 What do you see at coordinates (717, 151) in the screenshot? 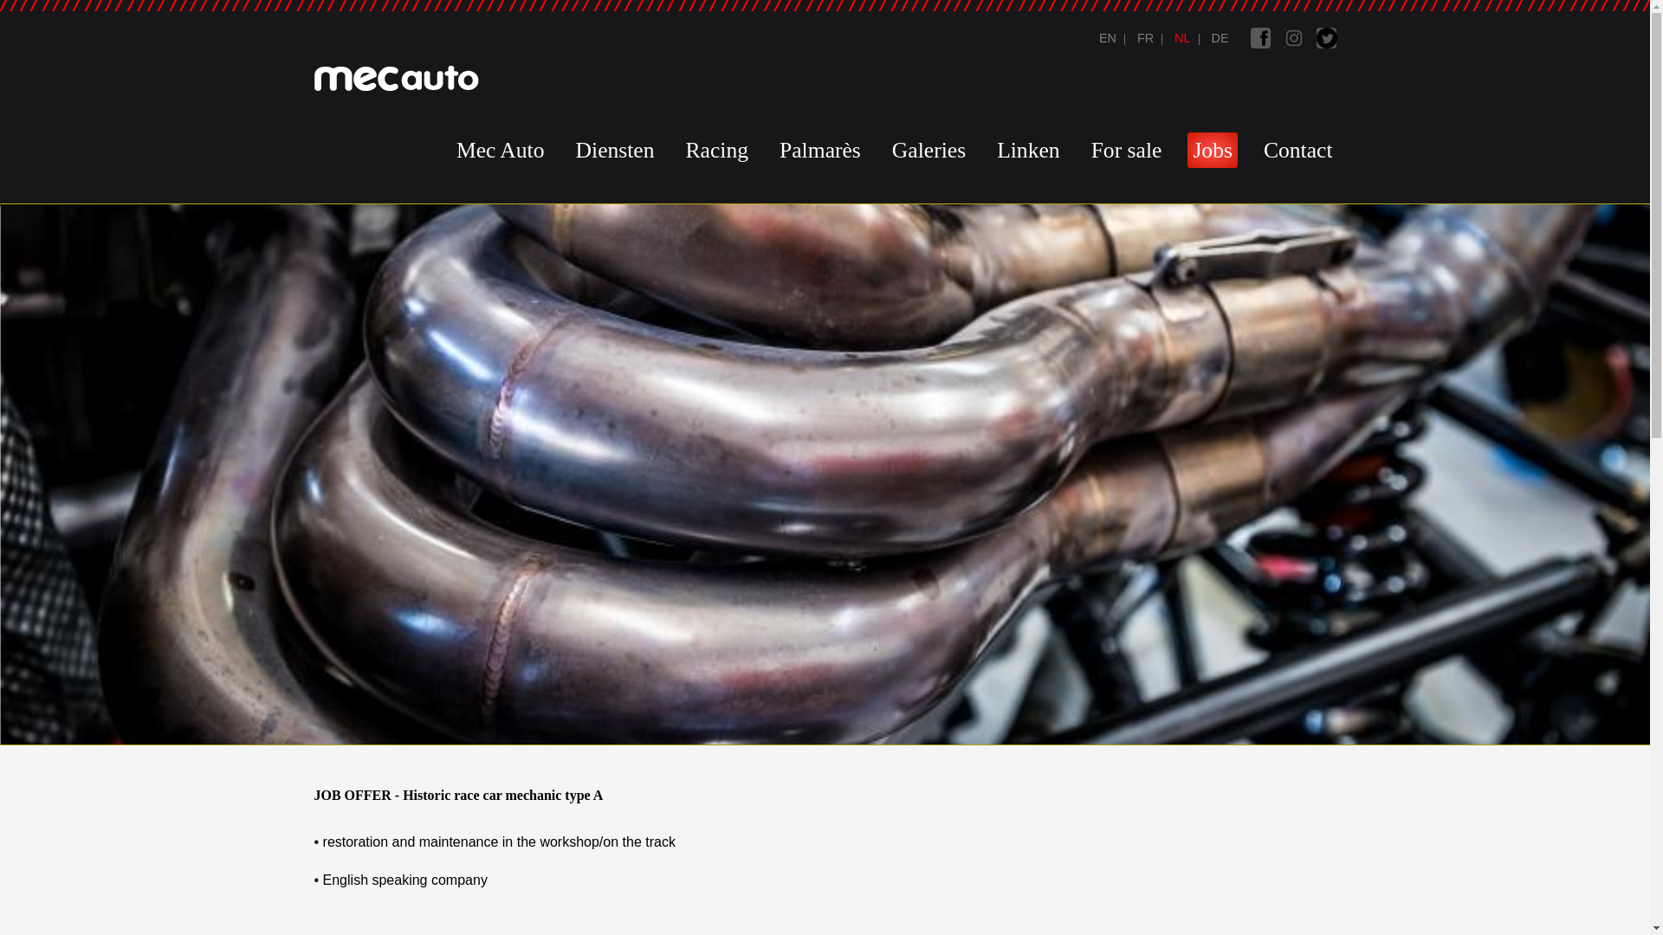
I see `Racing` at bounding box center [717, 151].